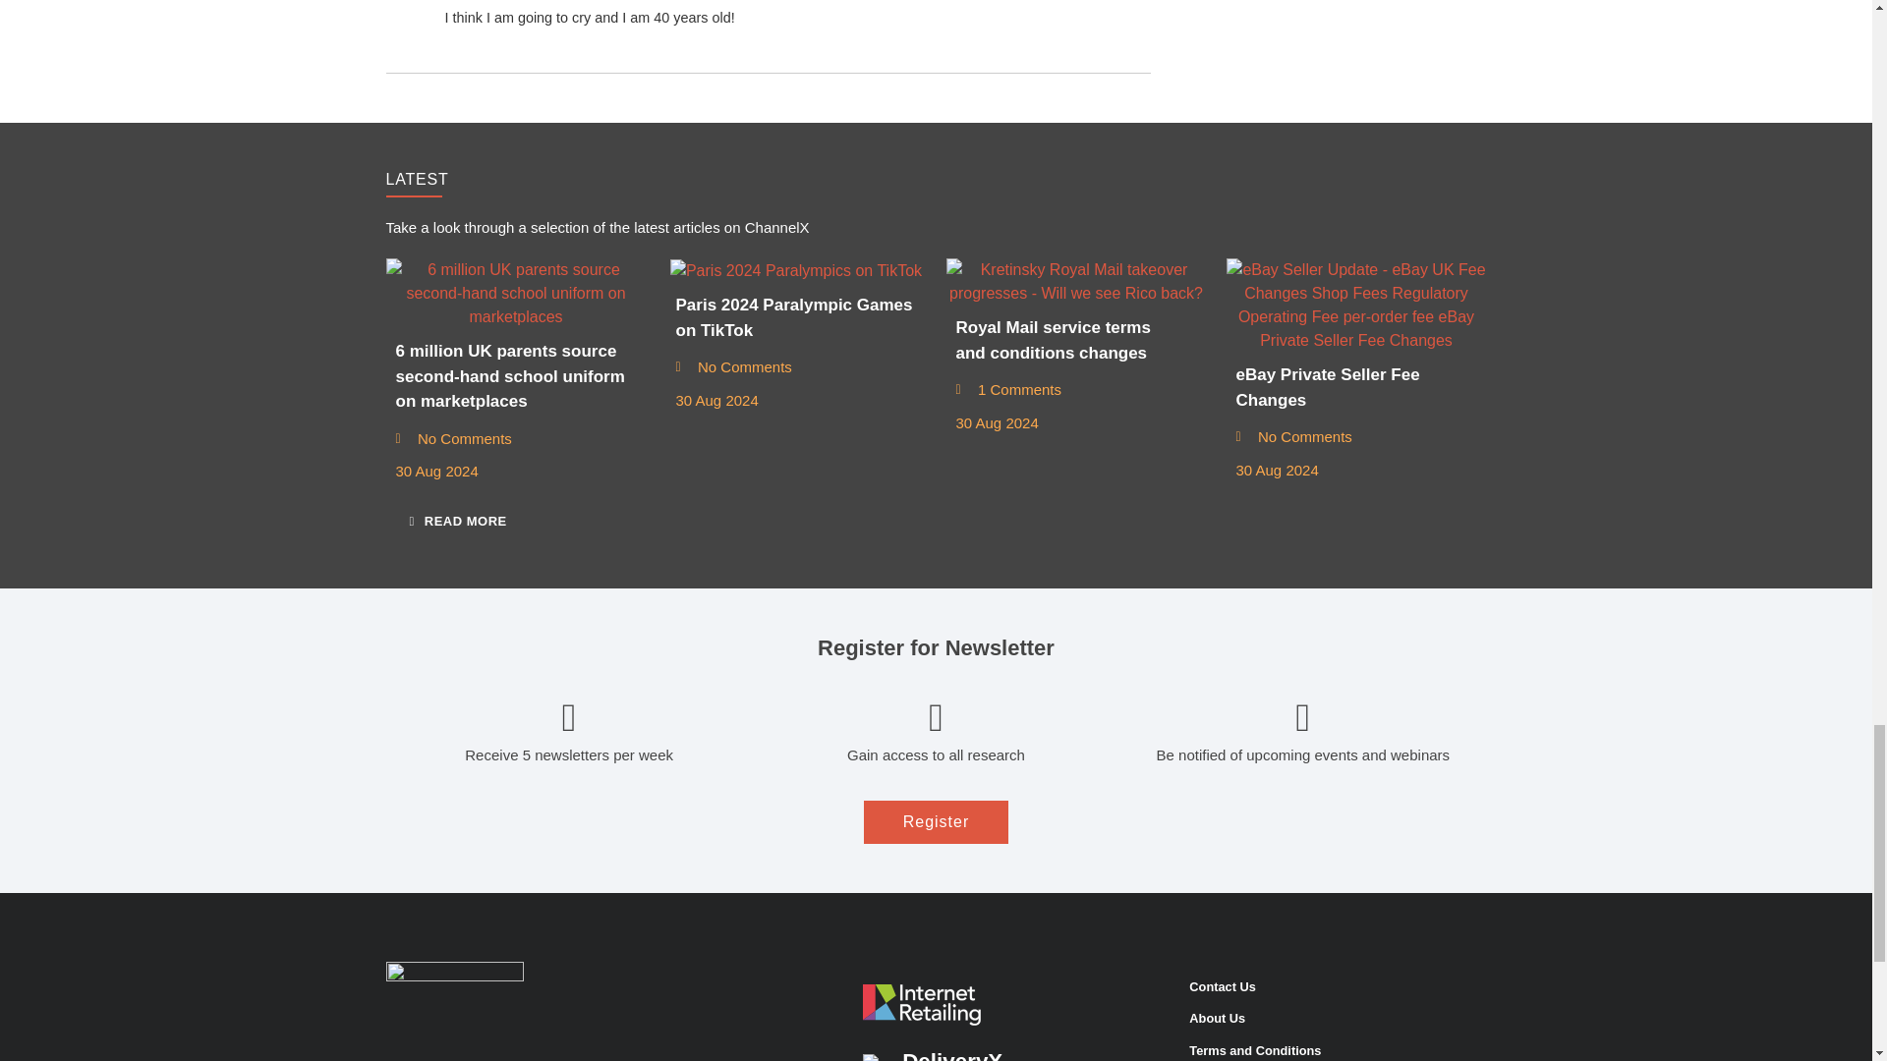  I want to click on TikTok Teams-up with International Paralympic Committee, so click(796, 271).